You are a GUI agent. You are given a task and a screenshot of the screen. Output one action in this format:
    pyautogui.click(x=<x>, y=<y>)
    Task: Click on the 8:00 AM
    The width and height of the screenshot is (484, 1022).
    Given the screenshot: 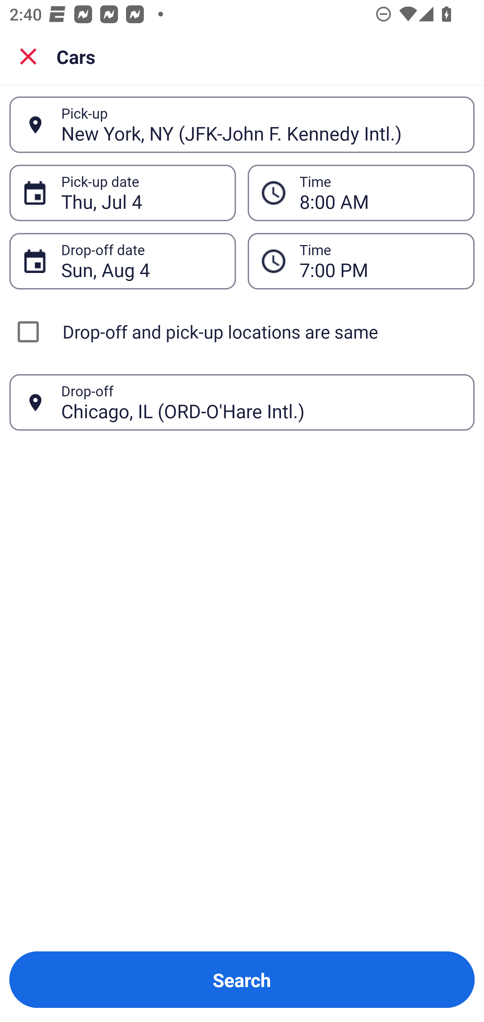 What is the action you would take?
    pyautogui.click(x=361, y=192)
    